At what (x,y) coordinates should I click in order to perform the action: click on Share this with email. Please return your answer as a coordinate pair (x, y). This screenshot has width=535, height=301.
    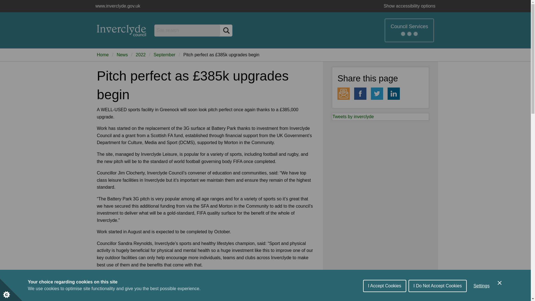
    Looking at the image, I should click on (344, 94).